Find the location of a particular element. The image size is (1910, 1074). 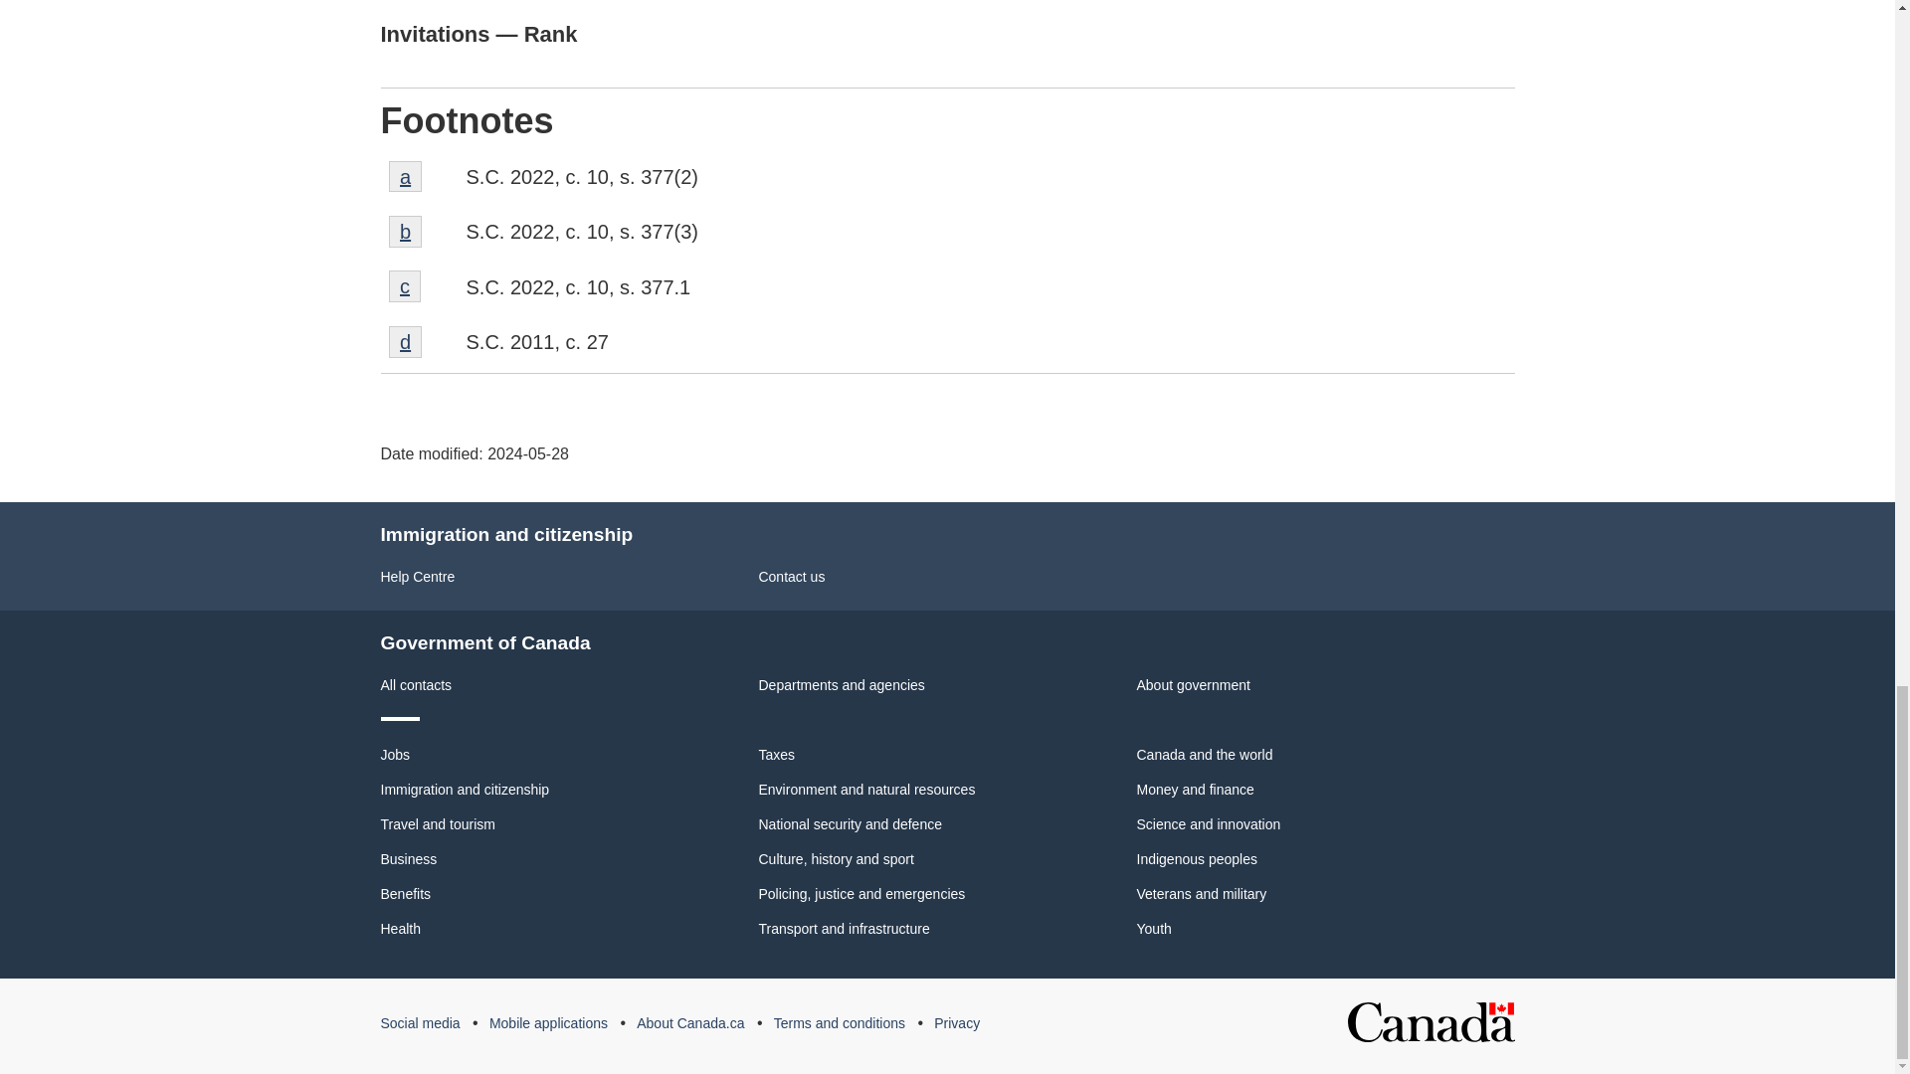

About government is located at coordinates (1192, 684).